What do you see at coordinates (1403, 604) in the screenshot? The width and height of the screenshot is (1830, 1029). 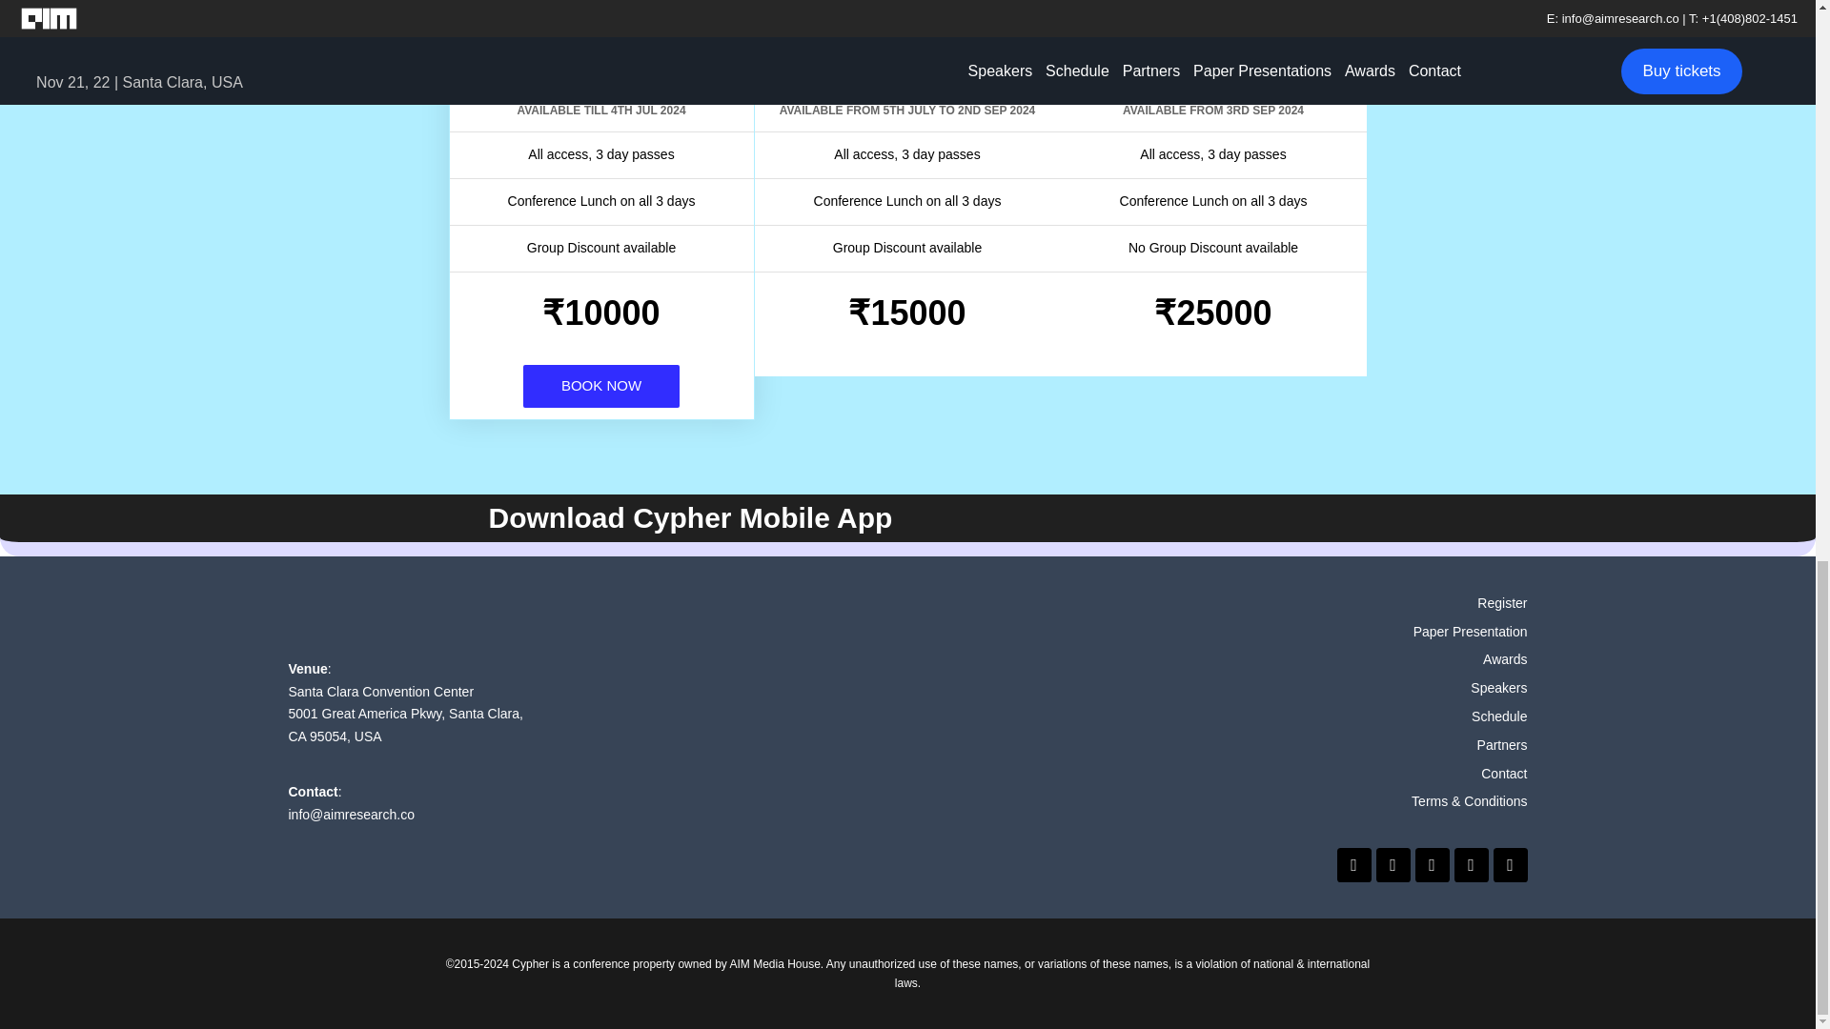 I see `Register` at bounding box center [1403, 604].